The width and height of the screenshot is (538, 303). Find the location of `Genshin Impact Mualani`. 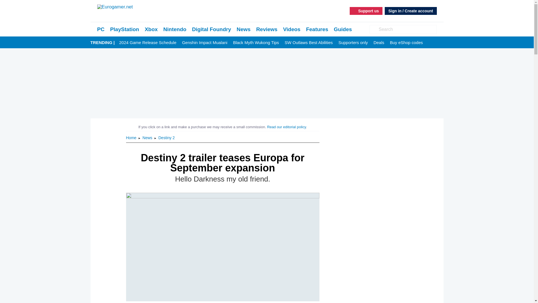

Genshin Impact Mualani is located at coordinates (205, 43).